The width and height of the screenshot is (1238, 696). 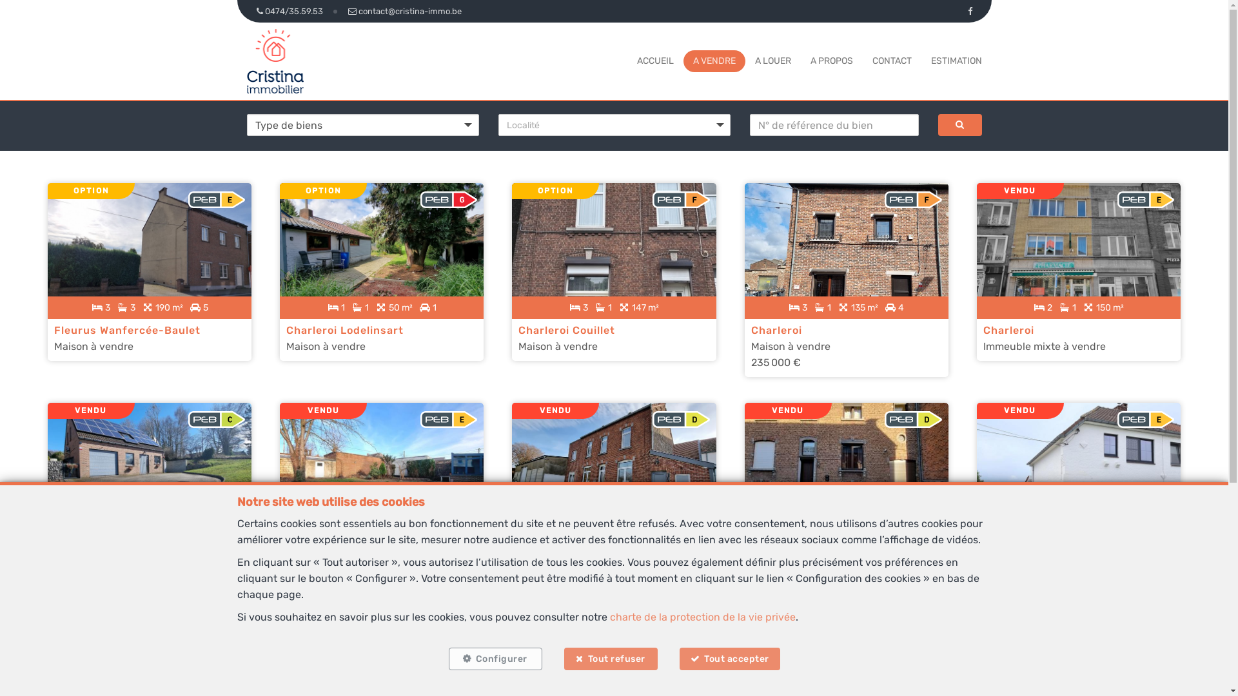 What do you see at coordinates (831, 61) in the screenshot?
I see `A PROPOS` at bounding box center [831, 61].